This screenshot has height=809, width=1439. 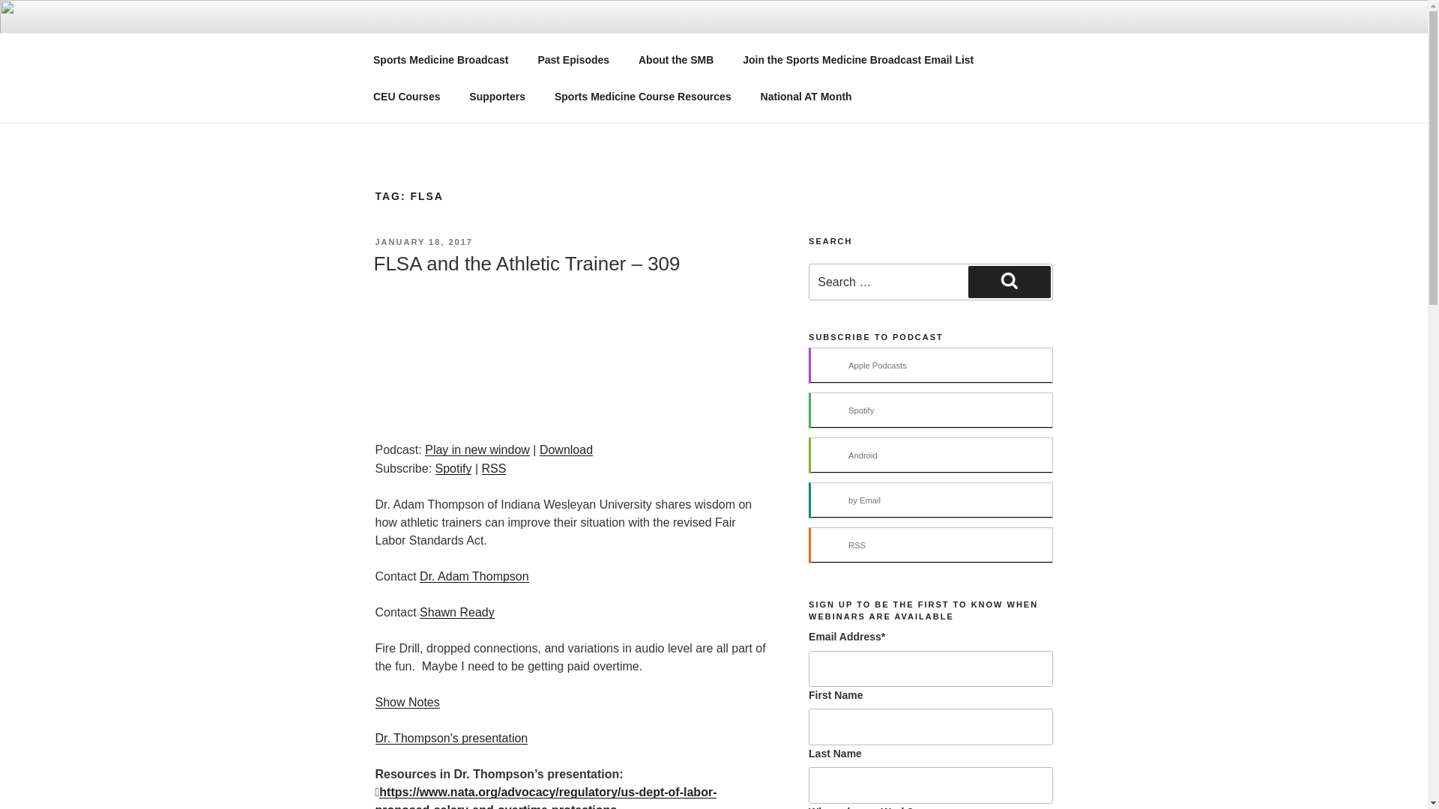 I want to click on Blubrry Podcast Player, so click(x=570, y=357).